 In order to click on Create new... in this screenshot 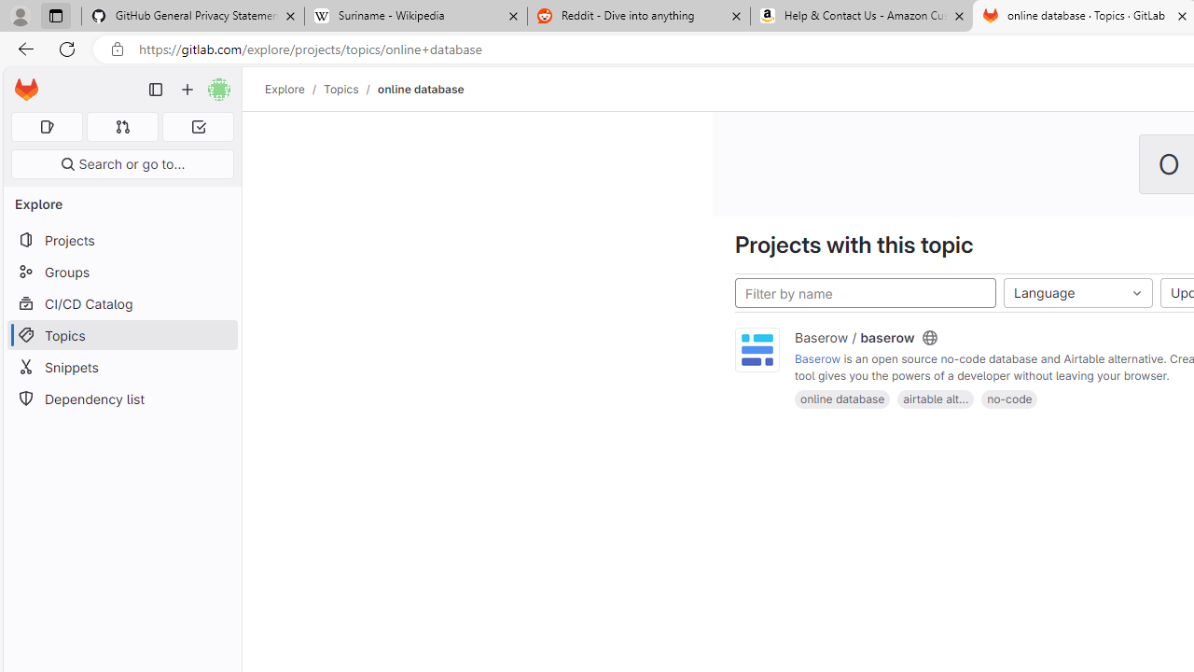, I will do `click(187, 90)`.